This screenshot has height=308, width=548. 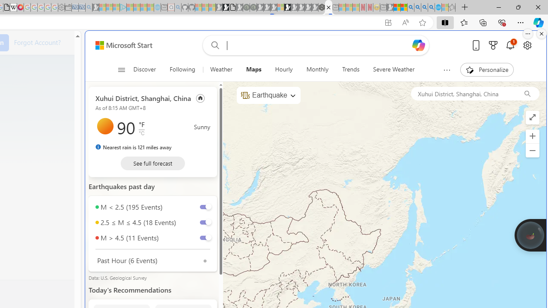 I want to click on Show more topics, so click(x=447, y=70).